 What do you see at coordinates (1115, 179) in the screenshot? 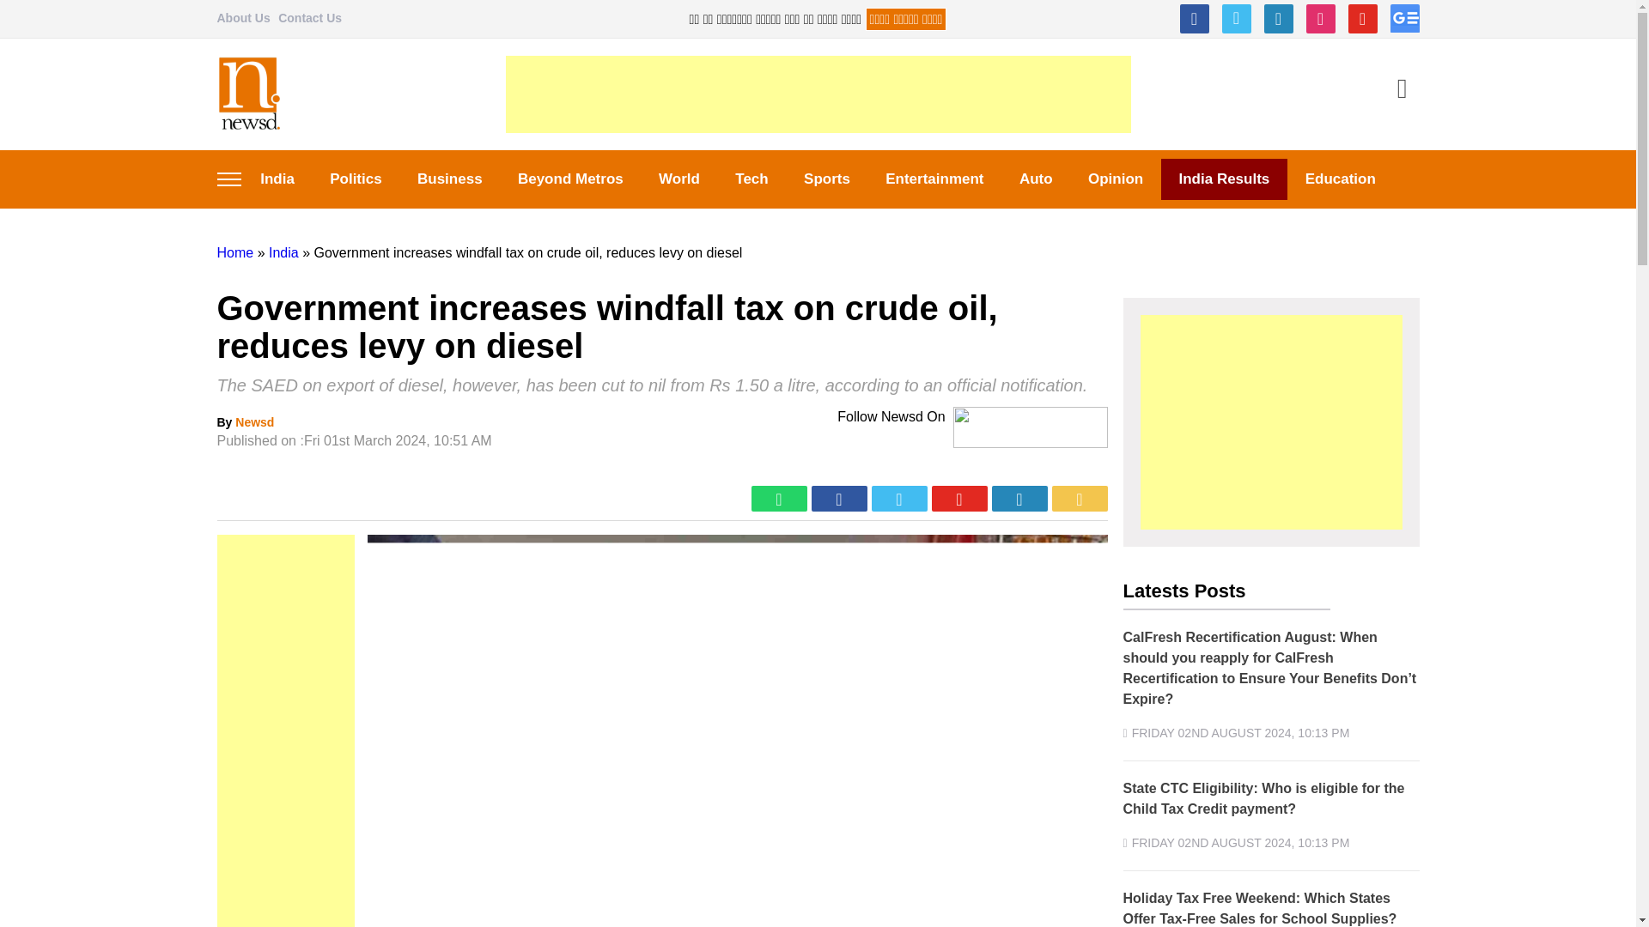
I see `Opinion` at bounding box center [1115, 179].